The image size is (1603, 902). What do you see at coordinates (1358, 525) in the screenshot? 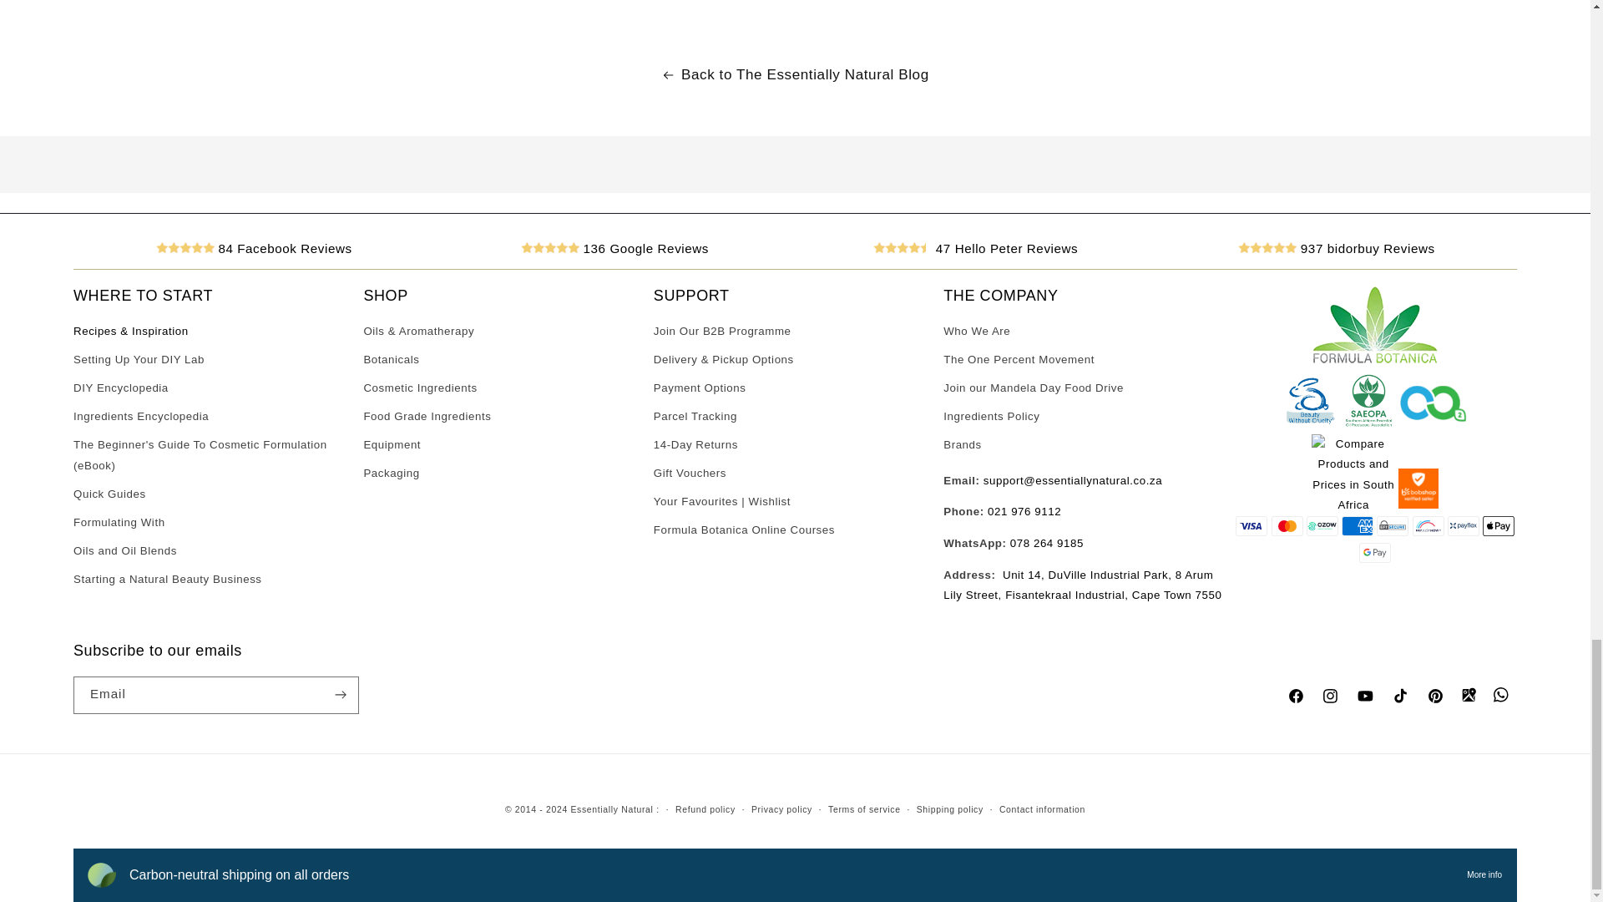
I see `American Express` at bounding box center [1358, 525].